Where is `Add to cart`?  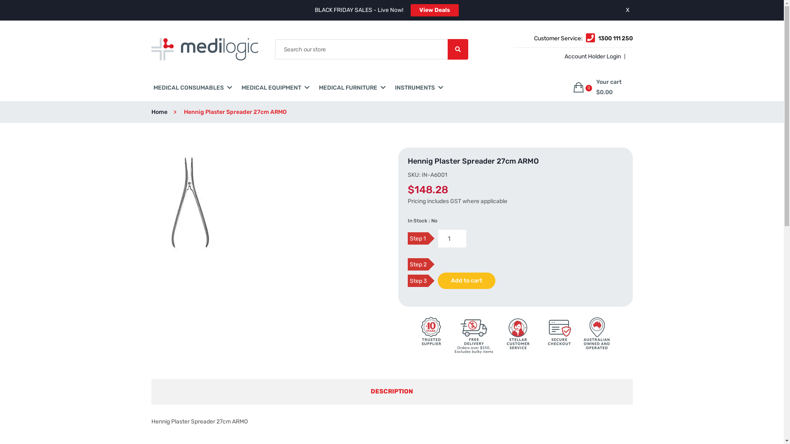 Add to cart is located at coordinates (467, 281).